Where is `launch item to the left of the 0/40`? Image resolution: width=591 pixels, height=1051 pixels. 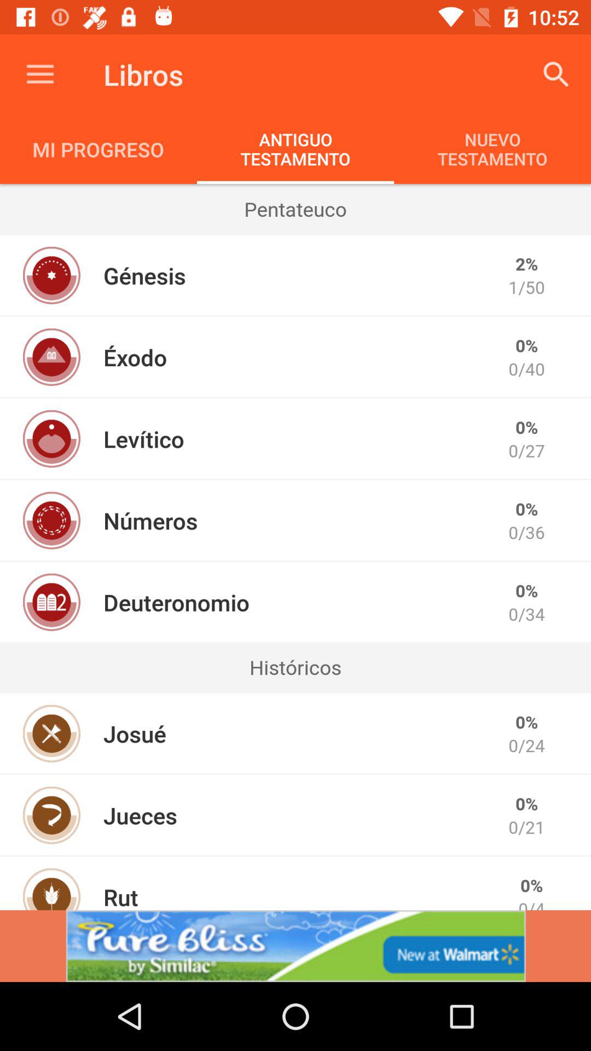
launch item to the left of the 0/40 is located at coordinates (135, 357).